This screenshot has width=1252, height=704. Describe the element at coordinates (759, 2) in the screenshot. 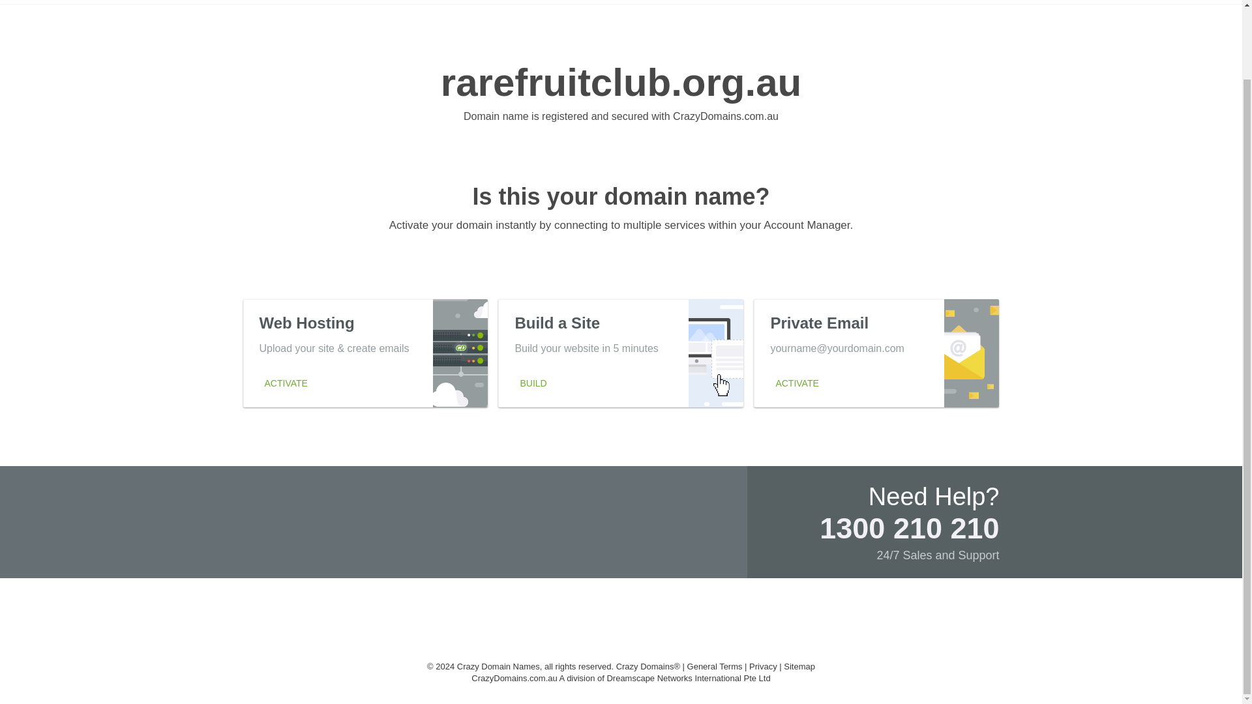

I see `Online Marketing` at that location.